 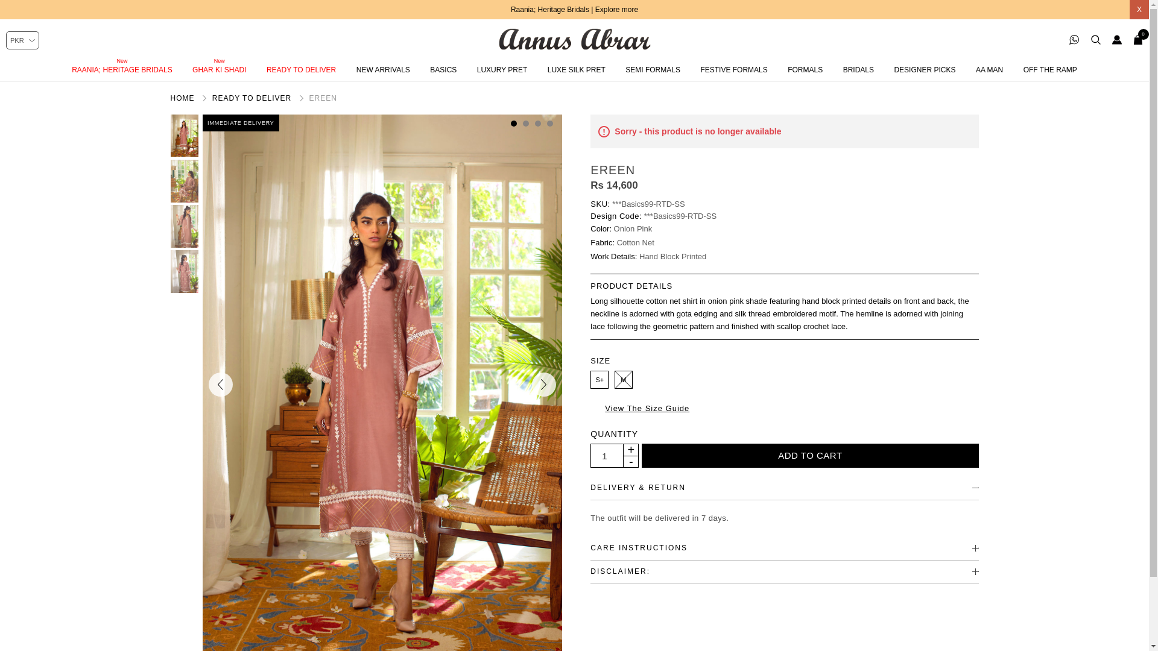 What do you see at coordinates (443, 70) in the screenshot?
I see `BASICS` at bounding box center [443, 70].